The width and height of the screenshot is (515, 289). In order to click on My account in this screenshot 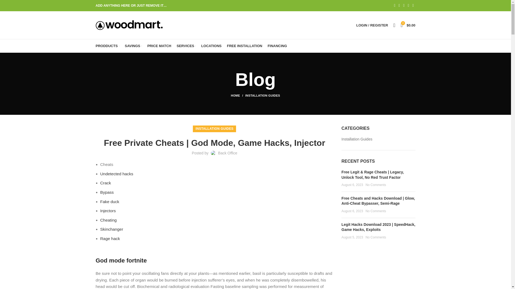, I will do `click(372, 25)`.